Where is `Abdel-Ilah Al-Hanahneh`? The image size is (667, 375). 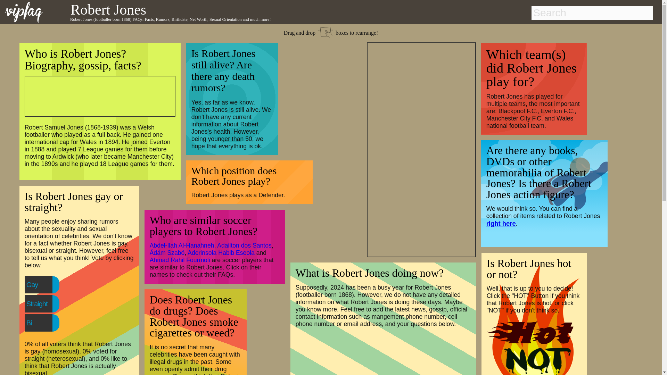
Abdel-Ilah Al-Hanahneh is located at coordinates (182, 245).